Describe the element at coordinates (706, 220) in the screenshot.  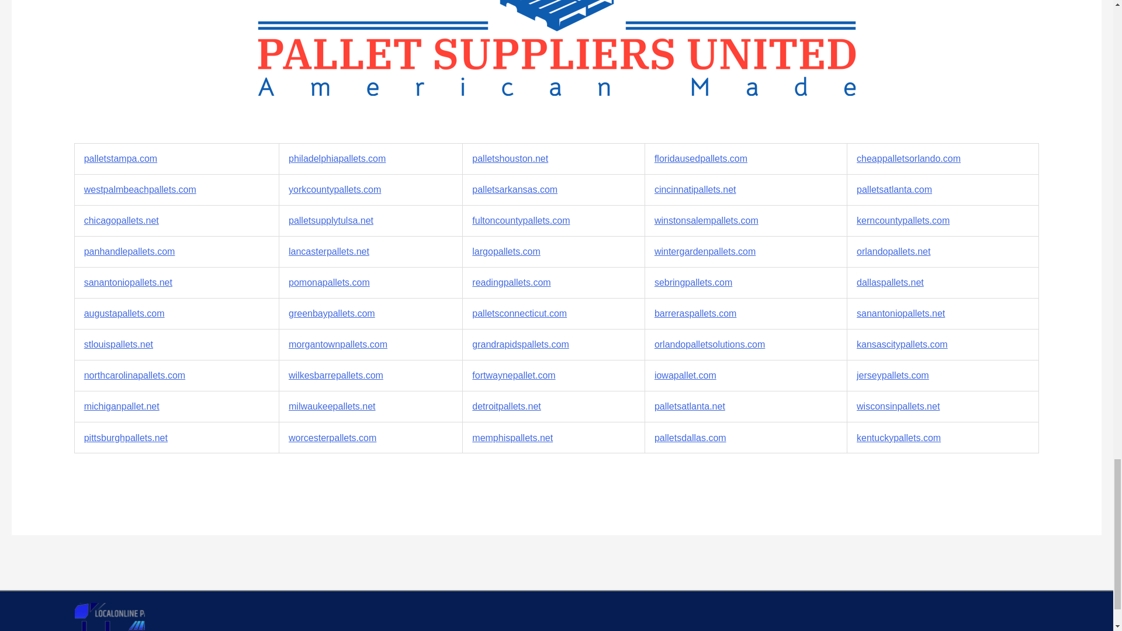
I see `winstonsalempallets.com` at that location.